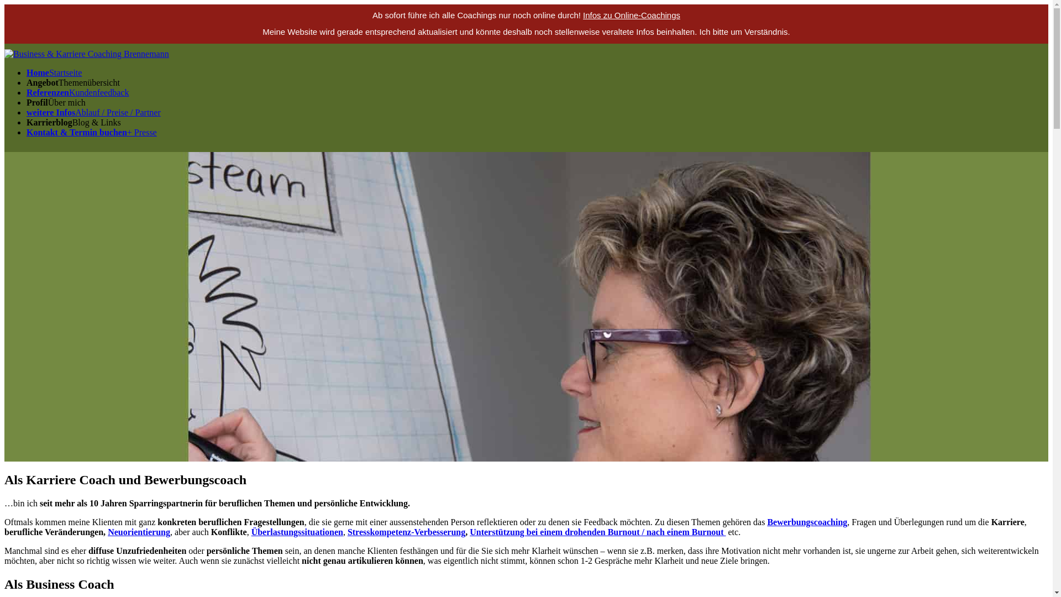  Describe the element at coordinates (407, 532) in the screenshot. I see `Stresskompetenz-Verbesserung` at that location.